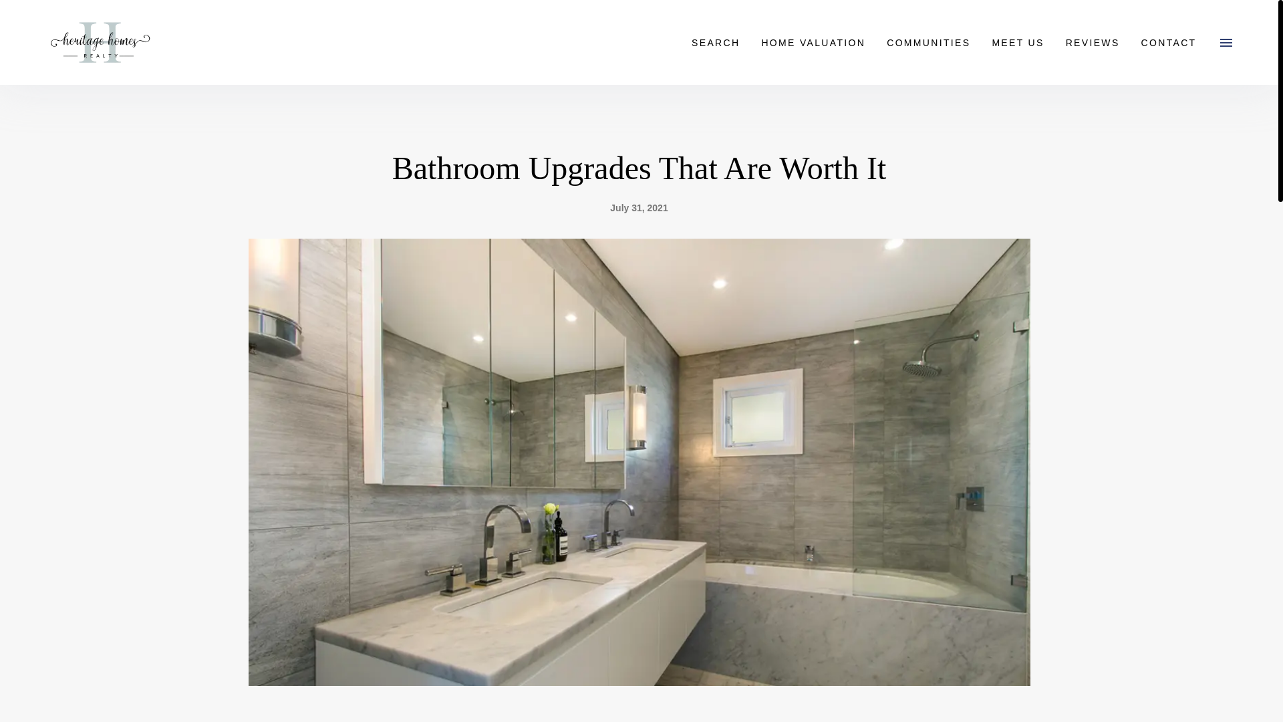  What do you see at coordinates (929, 41) in the screenshot?
I see `COMMUNITIES` at bounding box center [929, 41].